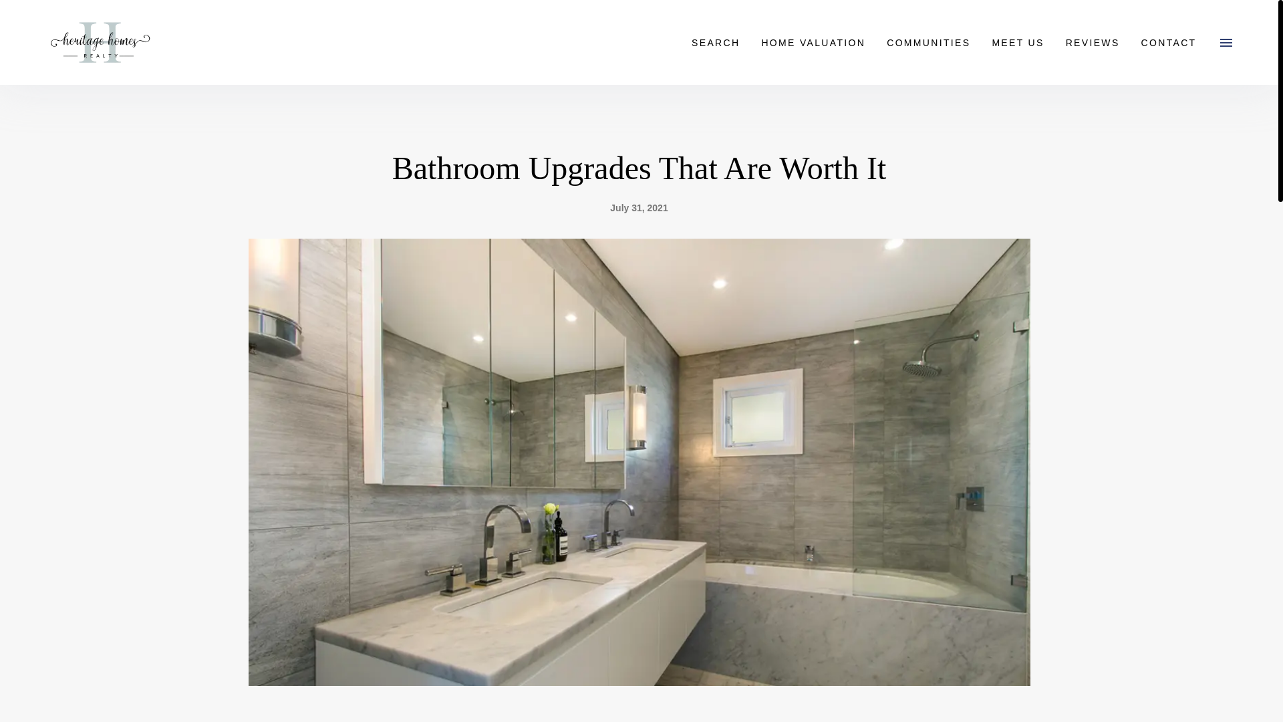  What do you see at coordinates (929, 41) in the screenshot?
I see `COMMUNITIES` at bounding box center [929, 41].